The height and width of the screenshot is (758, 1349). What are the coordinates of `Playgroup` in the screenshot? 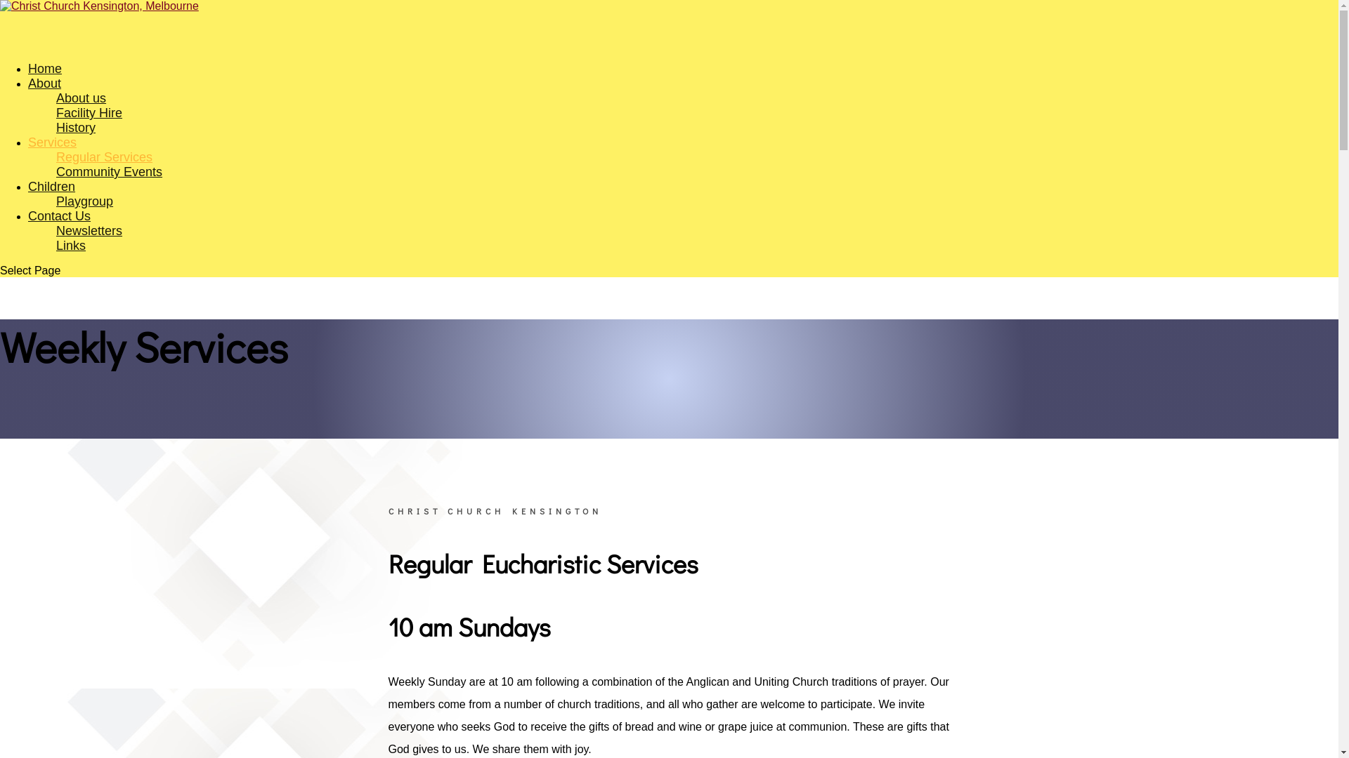 It's located at (84, 201).